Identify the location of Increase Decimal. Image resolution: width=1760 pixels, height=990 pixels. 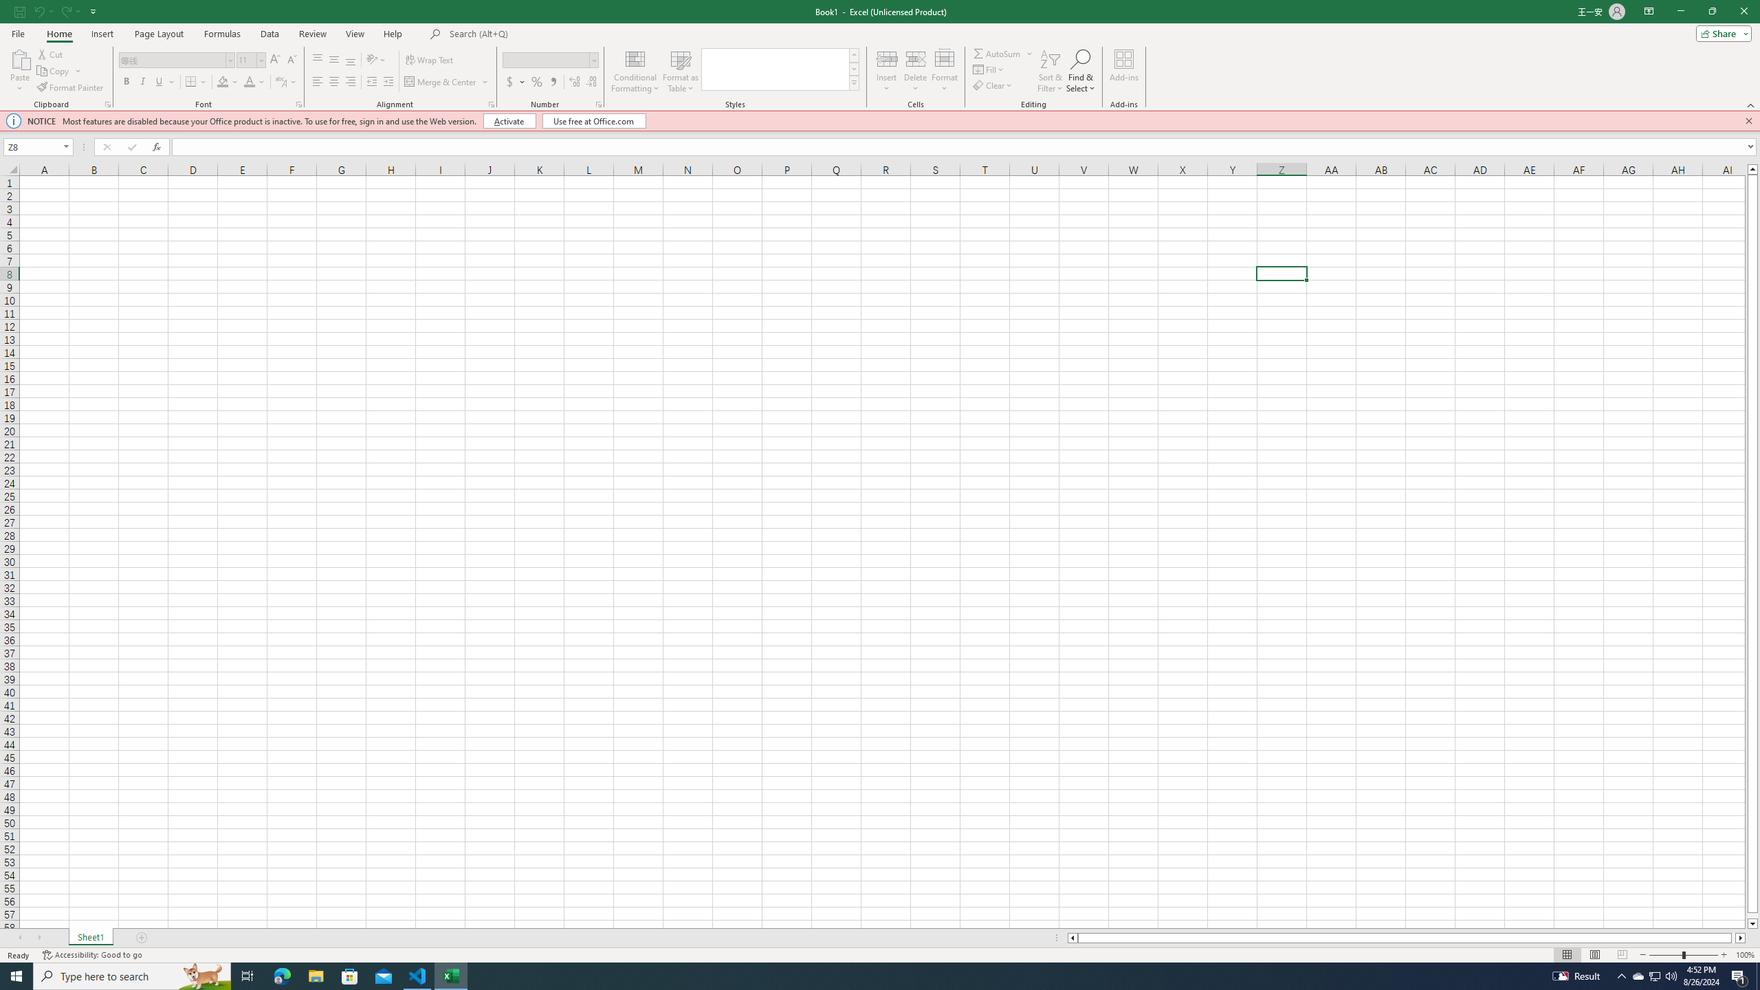
(575, 82).